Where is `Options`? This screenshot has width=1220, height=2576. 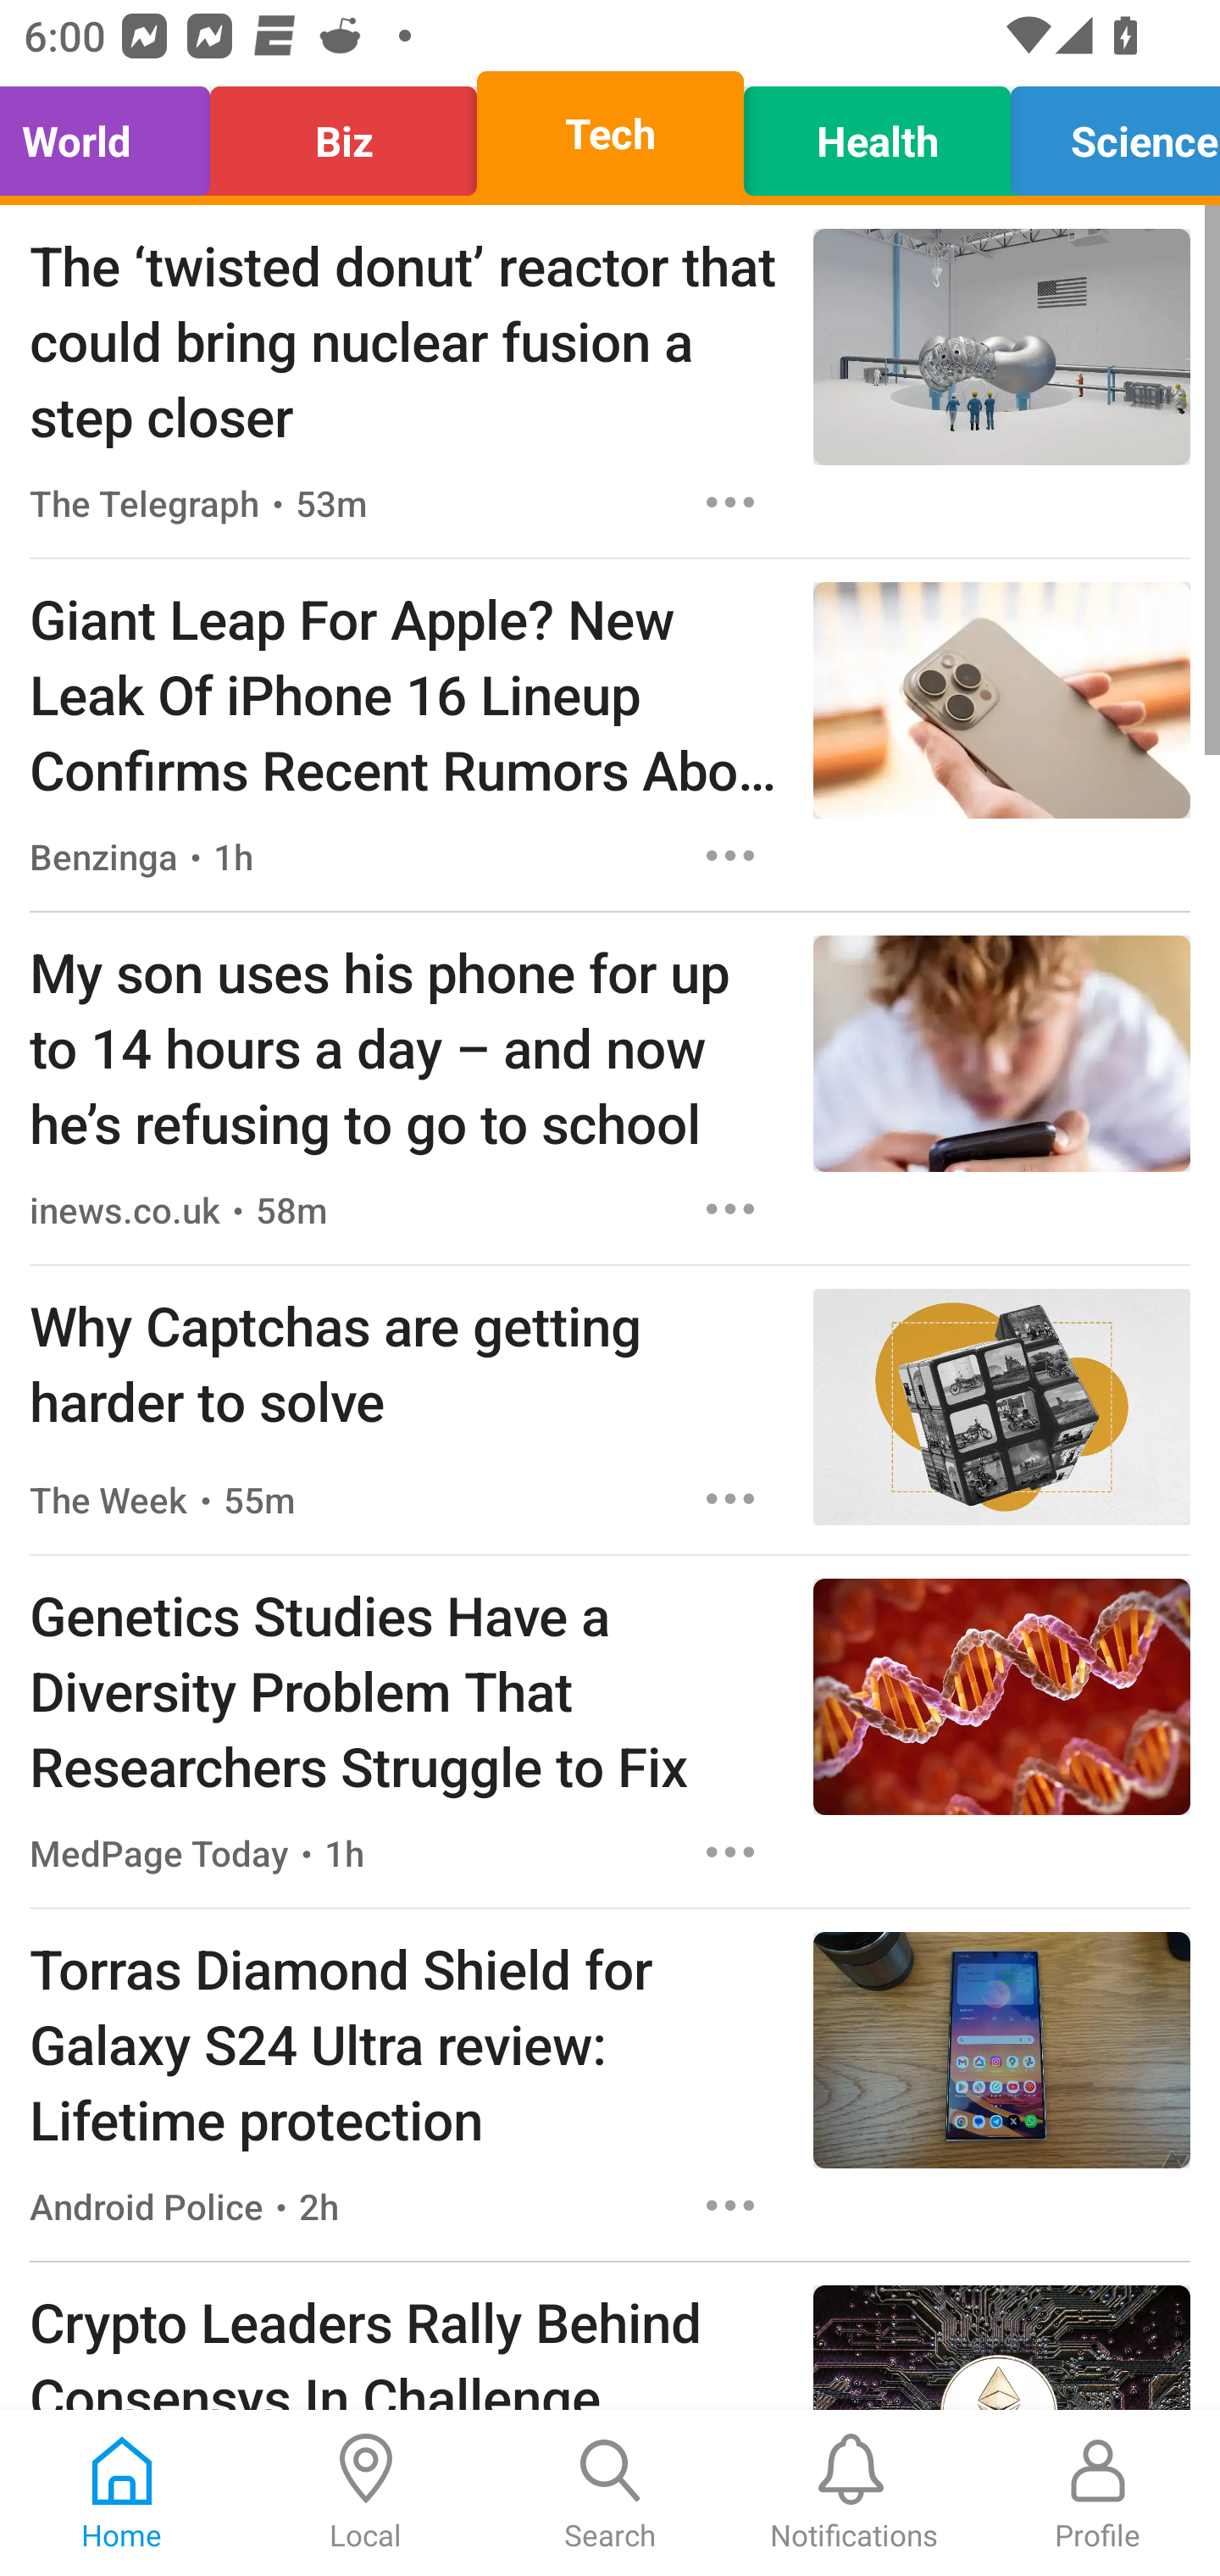 Options is located at coordinates (730, 854).